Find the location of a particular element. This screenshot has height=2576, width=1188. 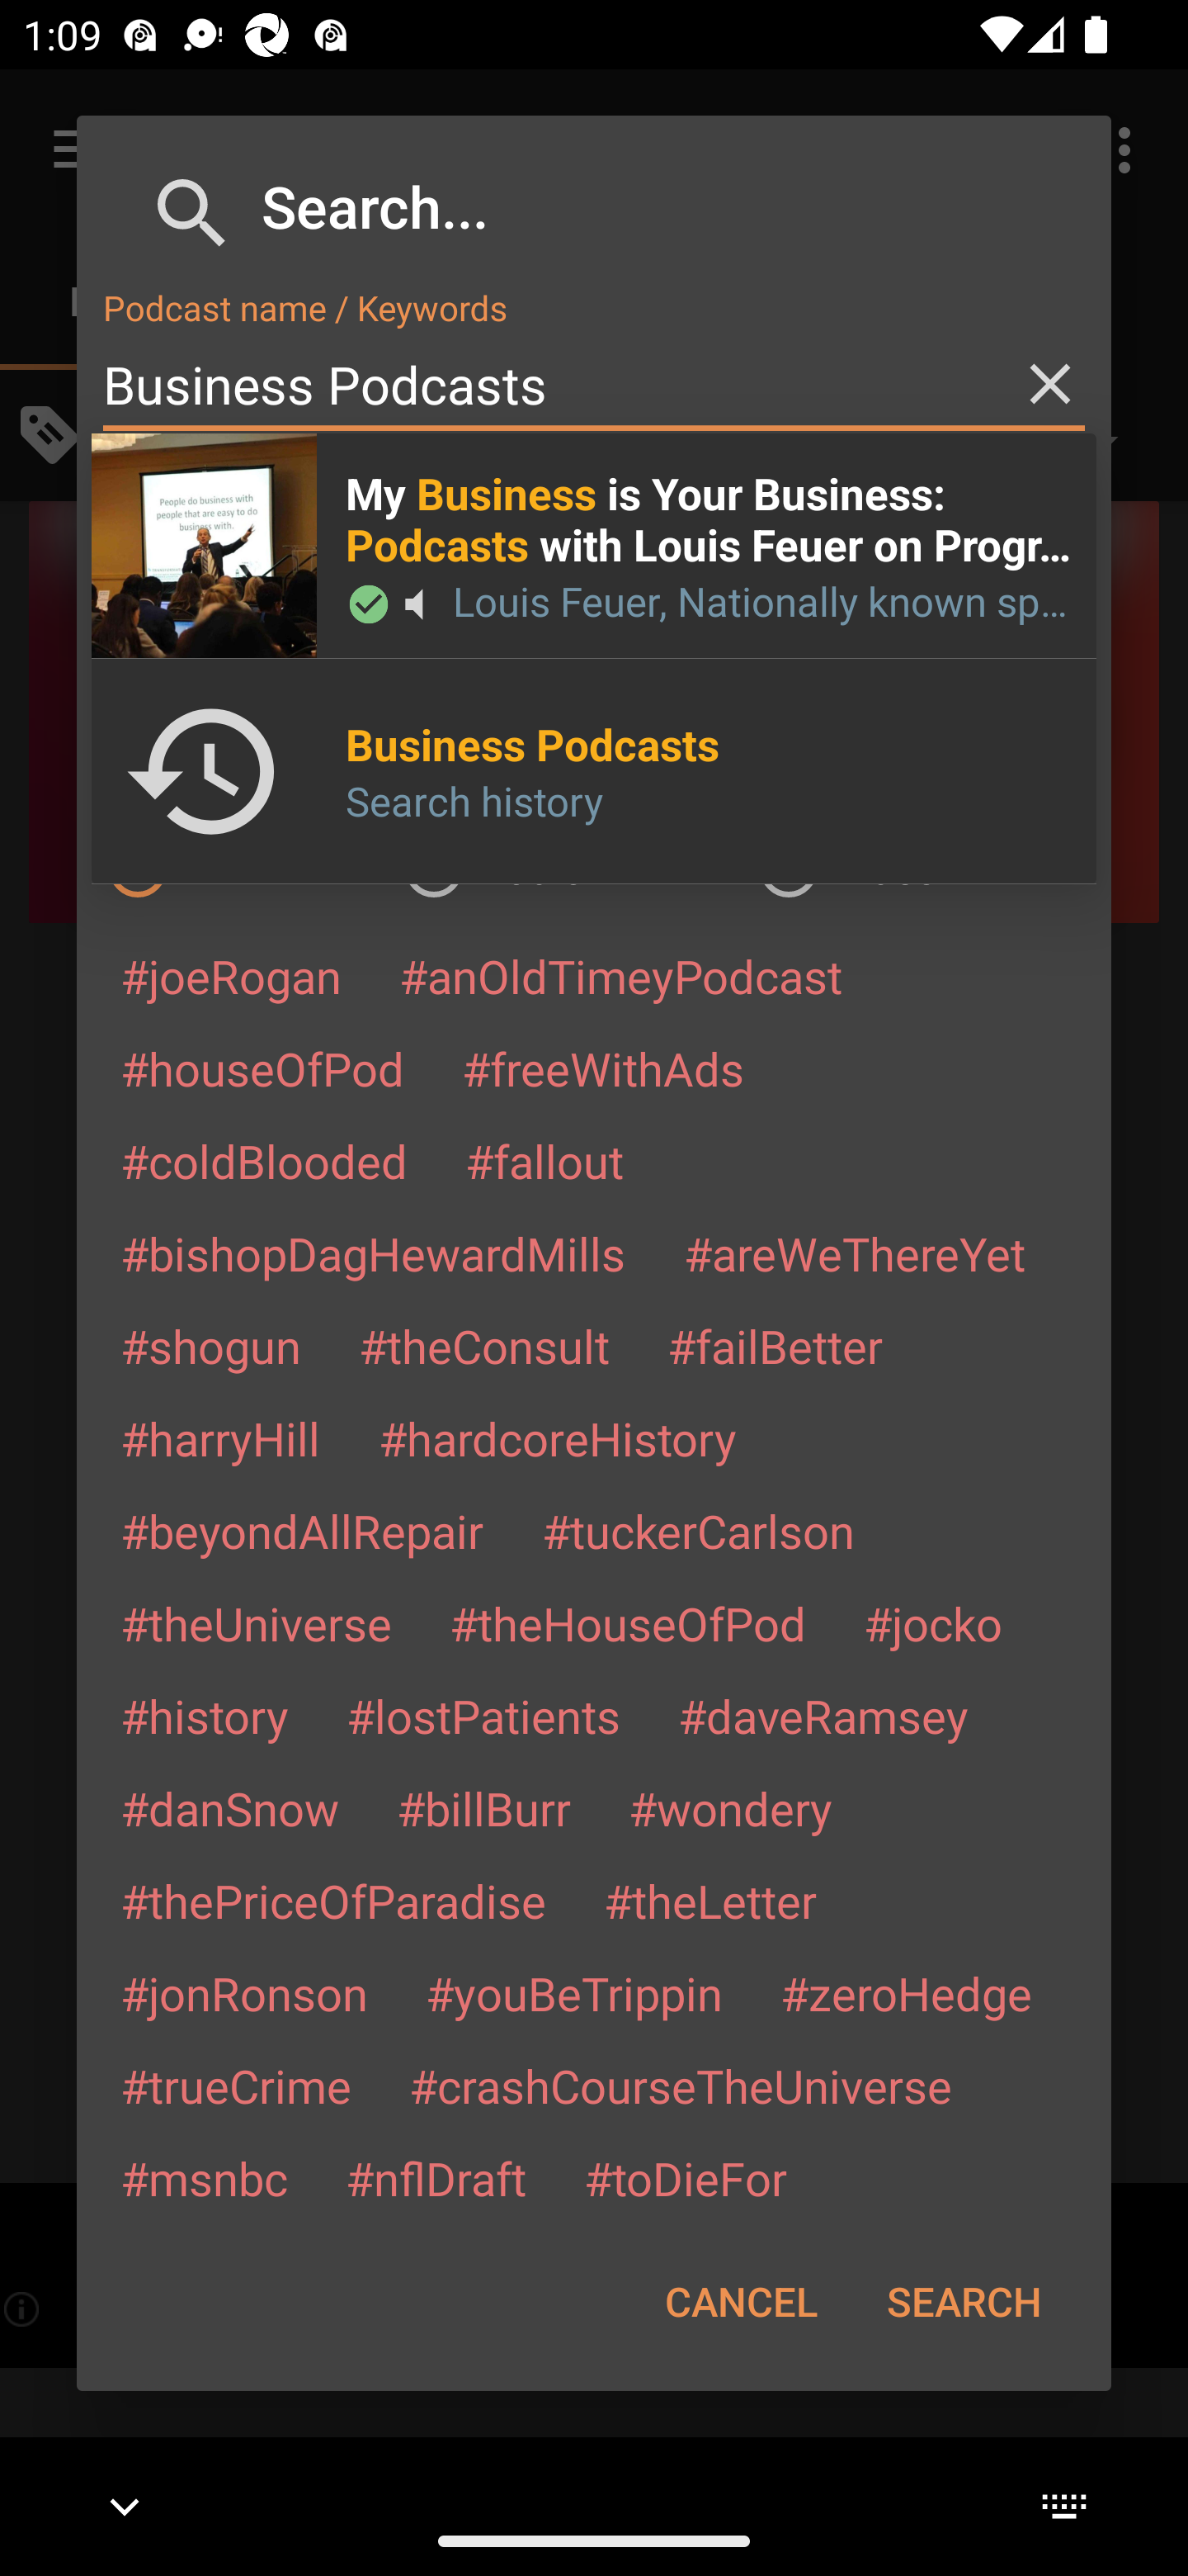

#coldBlooded is located at coordinates (263, 1160).